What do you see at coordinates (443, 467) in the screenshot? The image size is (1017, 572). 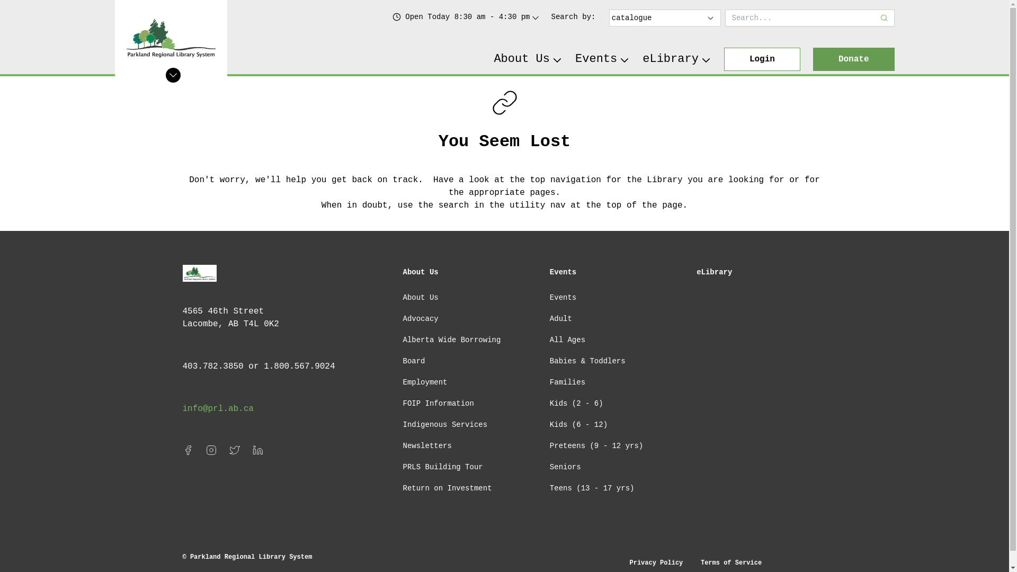 I see `PRLS Building Tour` at bounding box center [443, 467].